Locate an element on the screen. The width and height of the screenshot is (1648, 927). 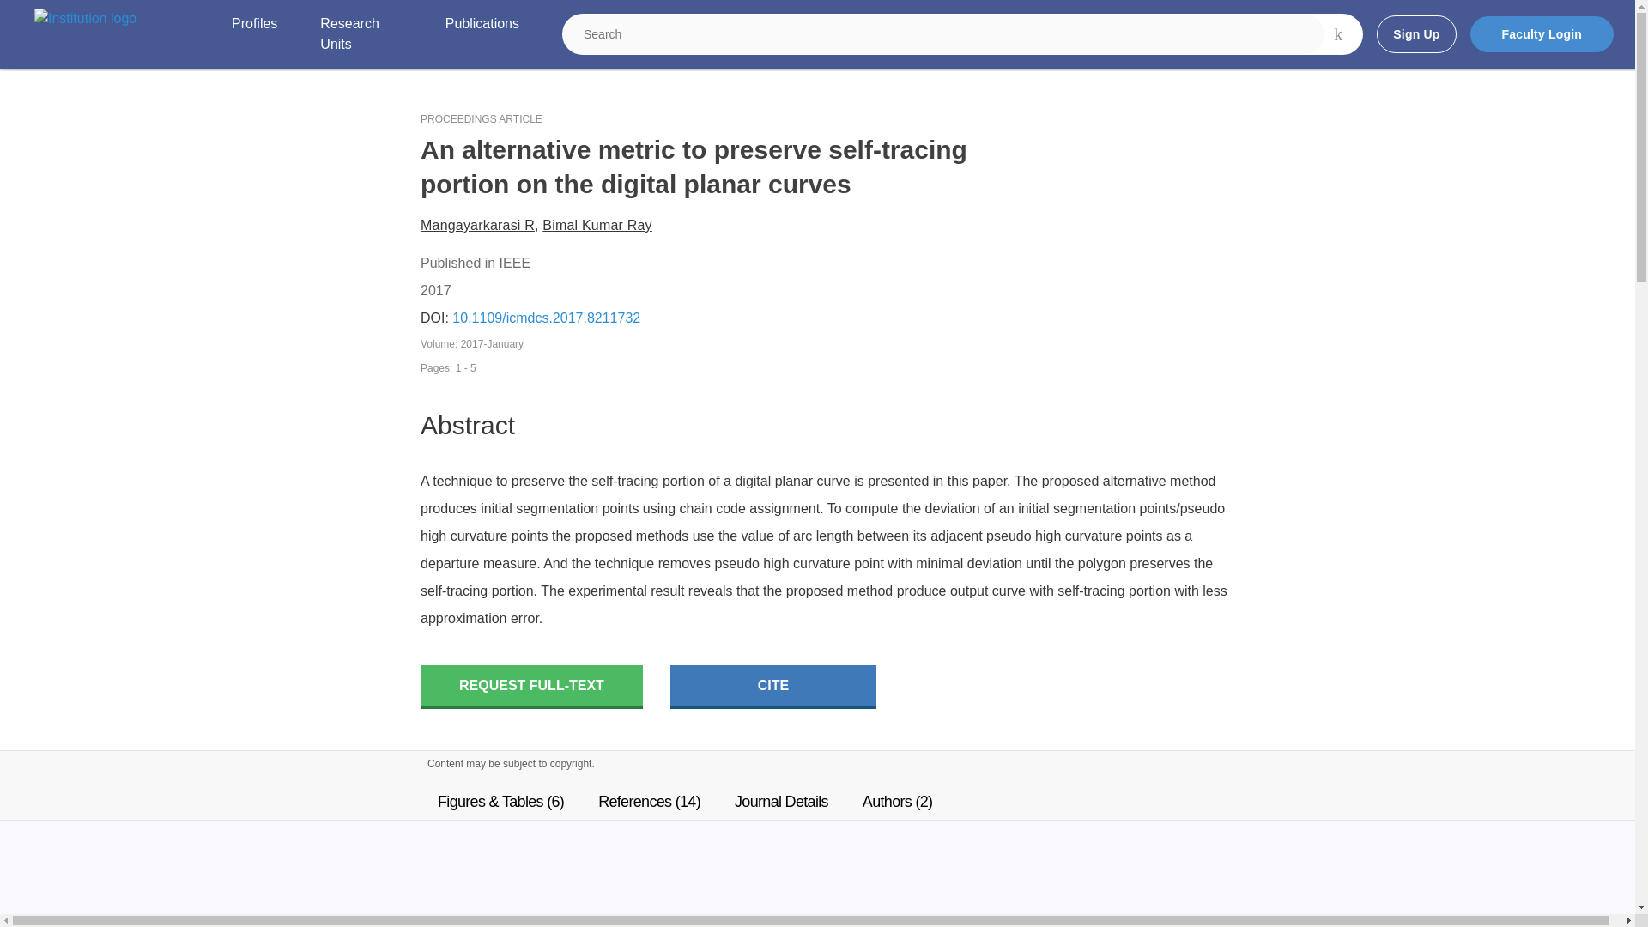
Bimal Kumar Ray is located at coordinates (596, 225).